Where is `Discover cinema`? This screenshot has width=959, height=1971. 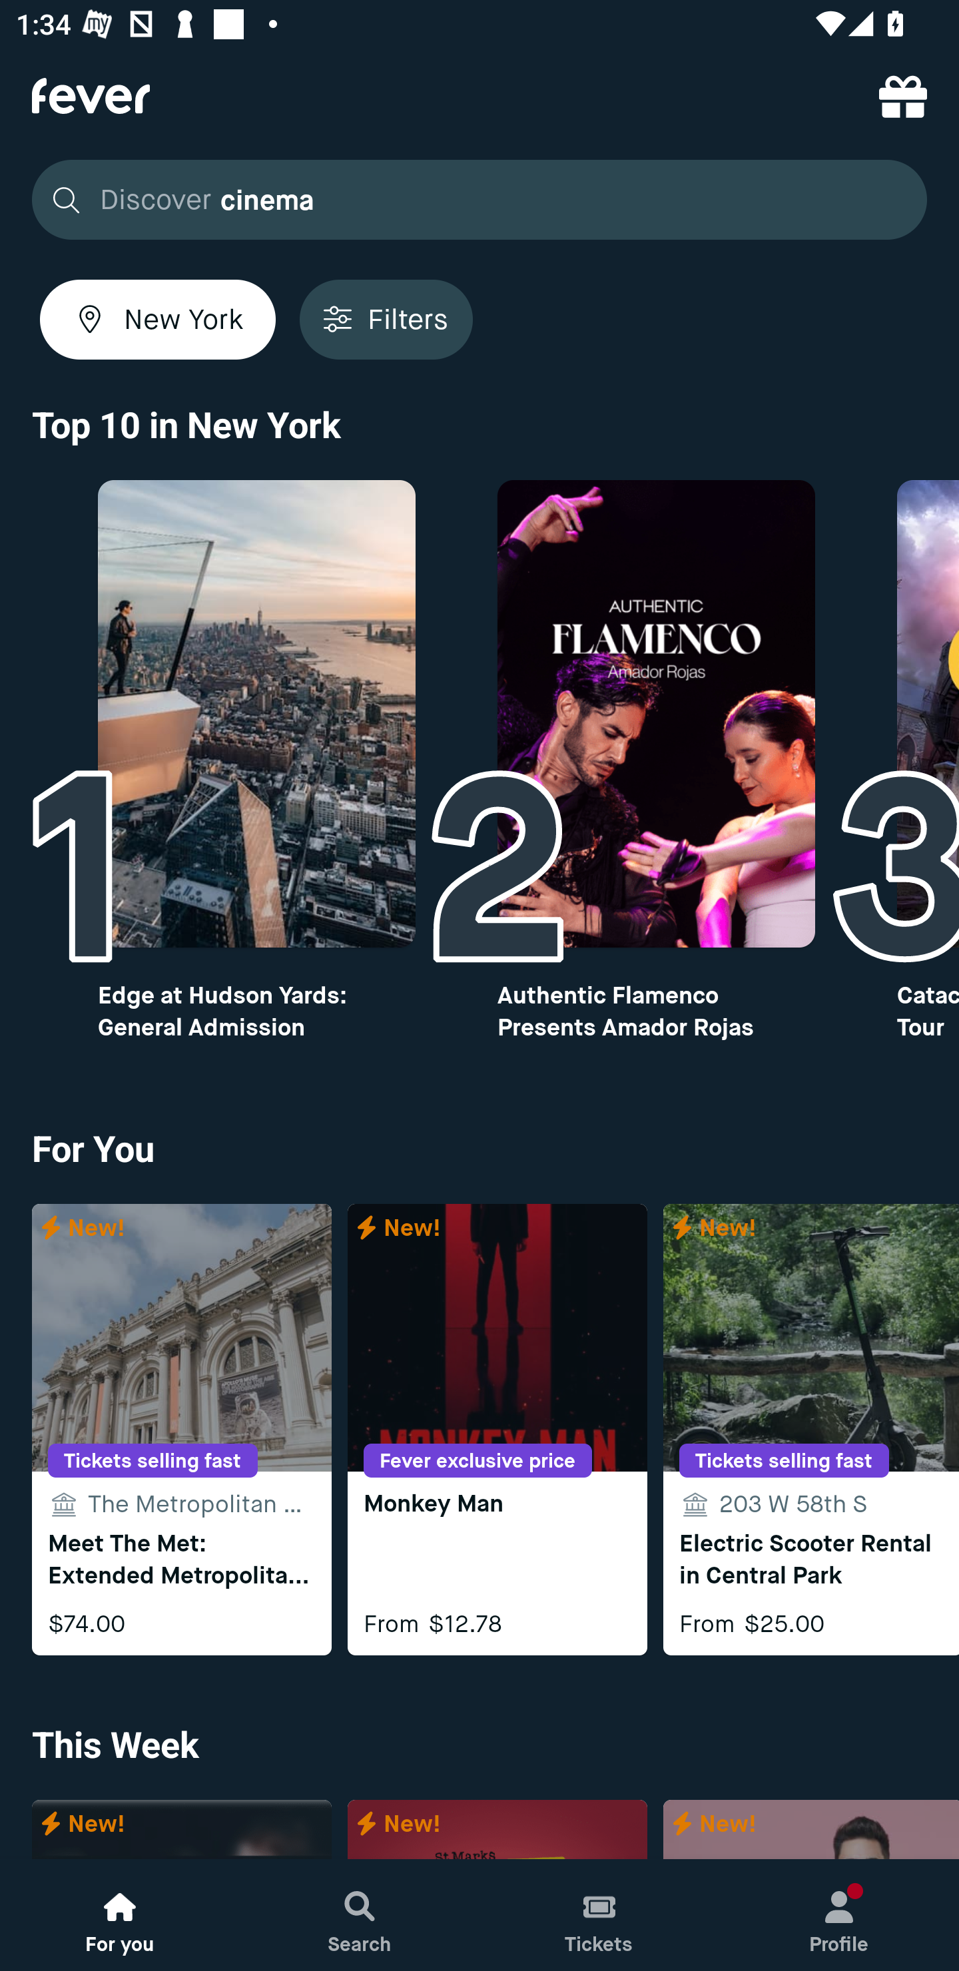
Discover cinema is located at coordinates (473, 200).